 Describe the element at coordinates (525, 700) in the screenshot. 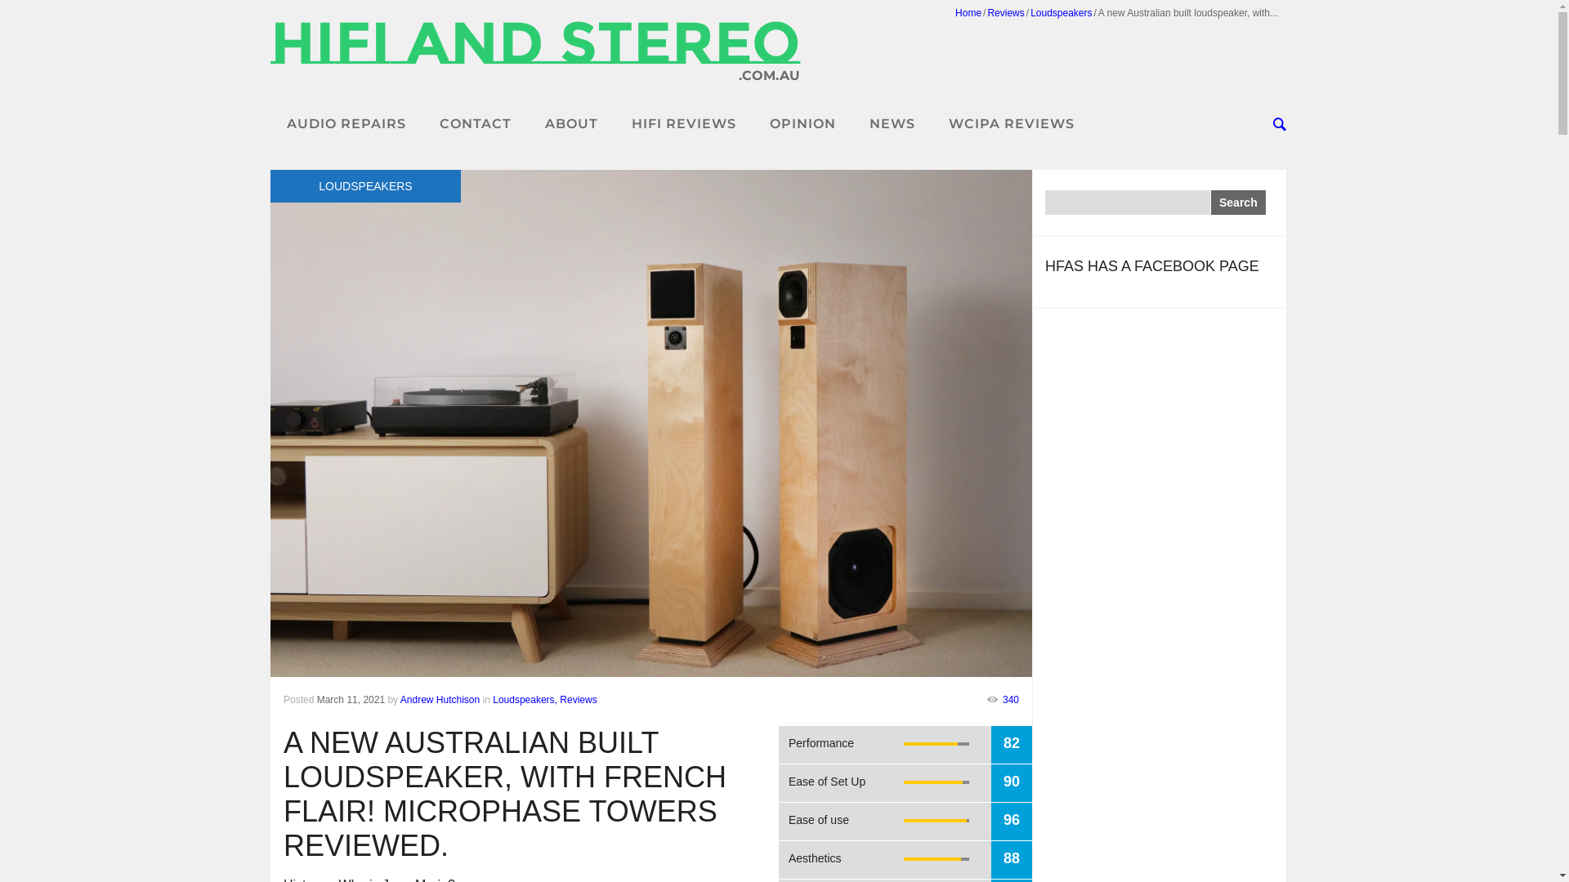

I see `Loudspeakers,` at that location.